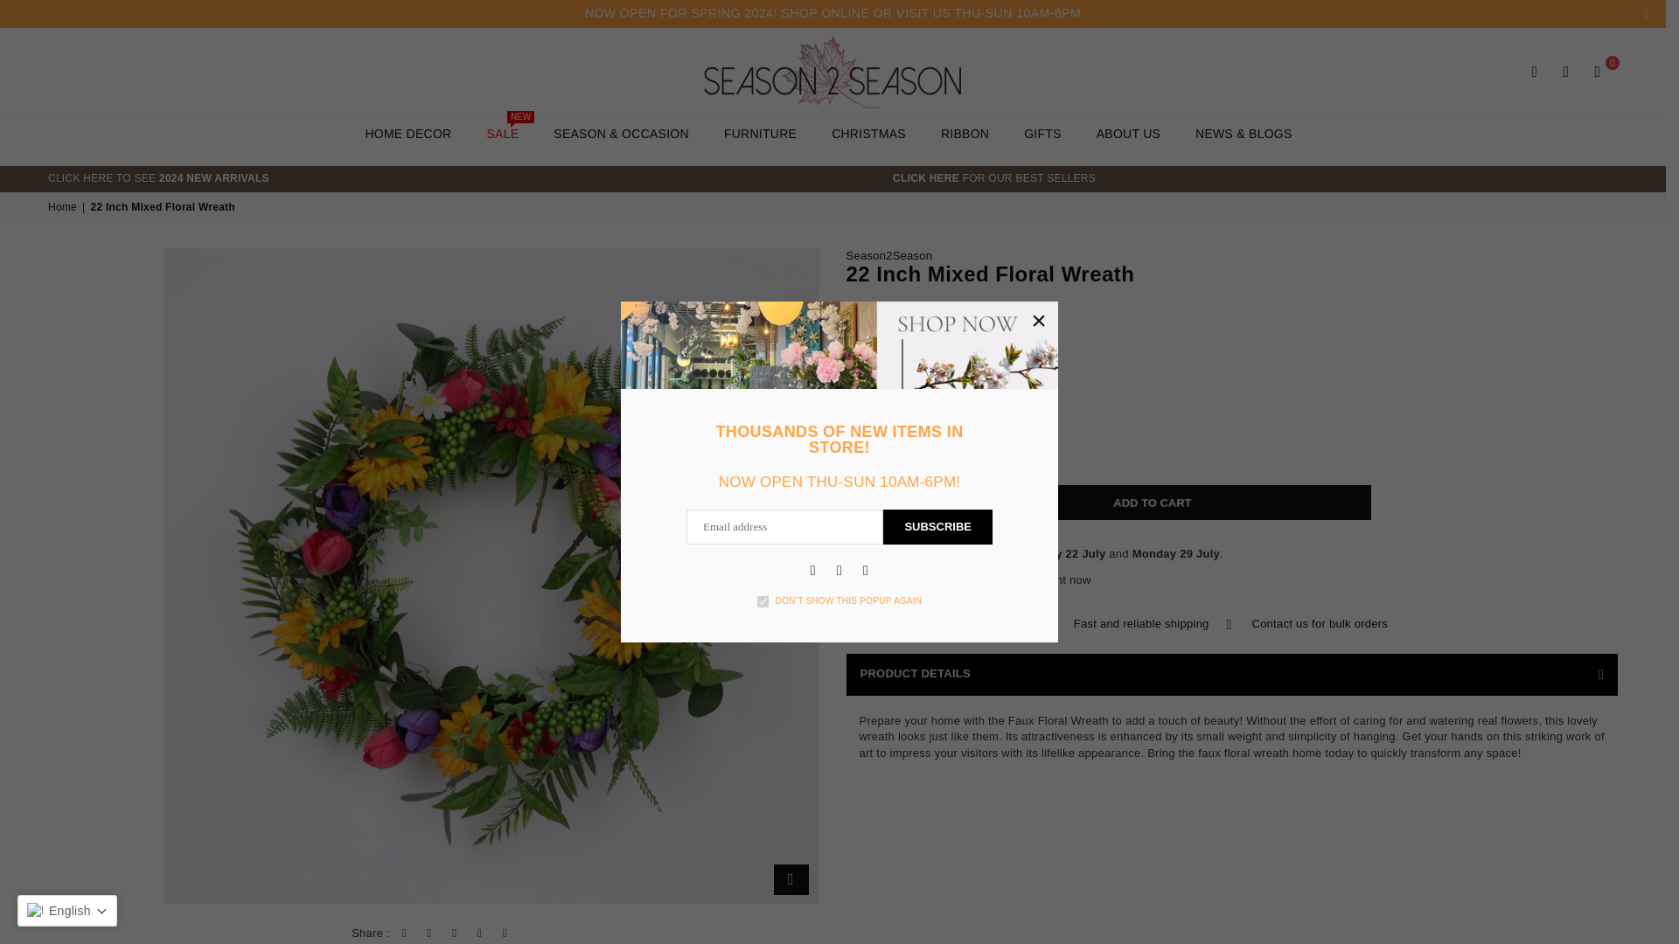 This screenshot has height=944, width=1679. I want to click on on, so click(763, 601).